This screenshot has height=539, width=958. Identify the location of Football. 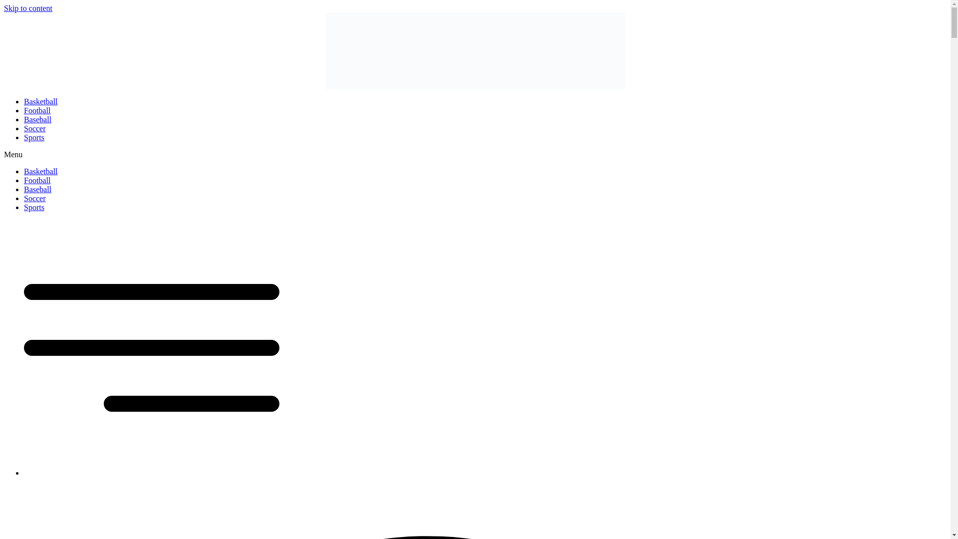
(37, 110).